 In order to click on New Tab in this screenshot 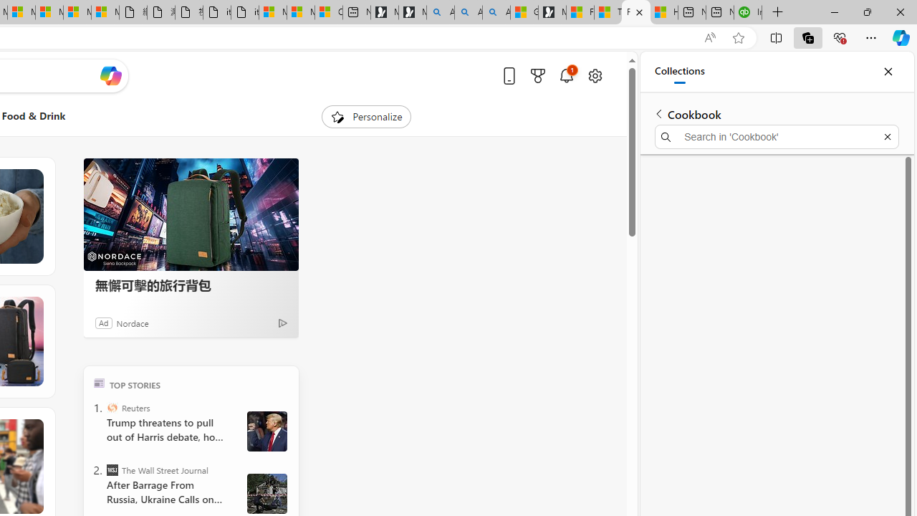, I will do `click(778, 13)`.